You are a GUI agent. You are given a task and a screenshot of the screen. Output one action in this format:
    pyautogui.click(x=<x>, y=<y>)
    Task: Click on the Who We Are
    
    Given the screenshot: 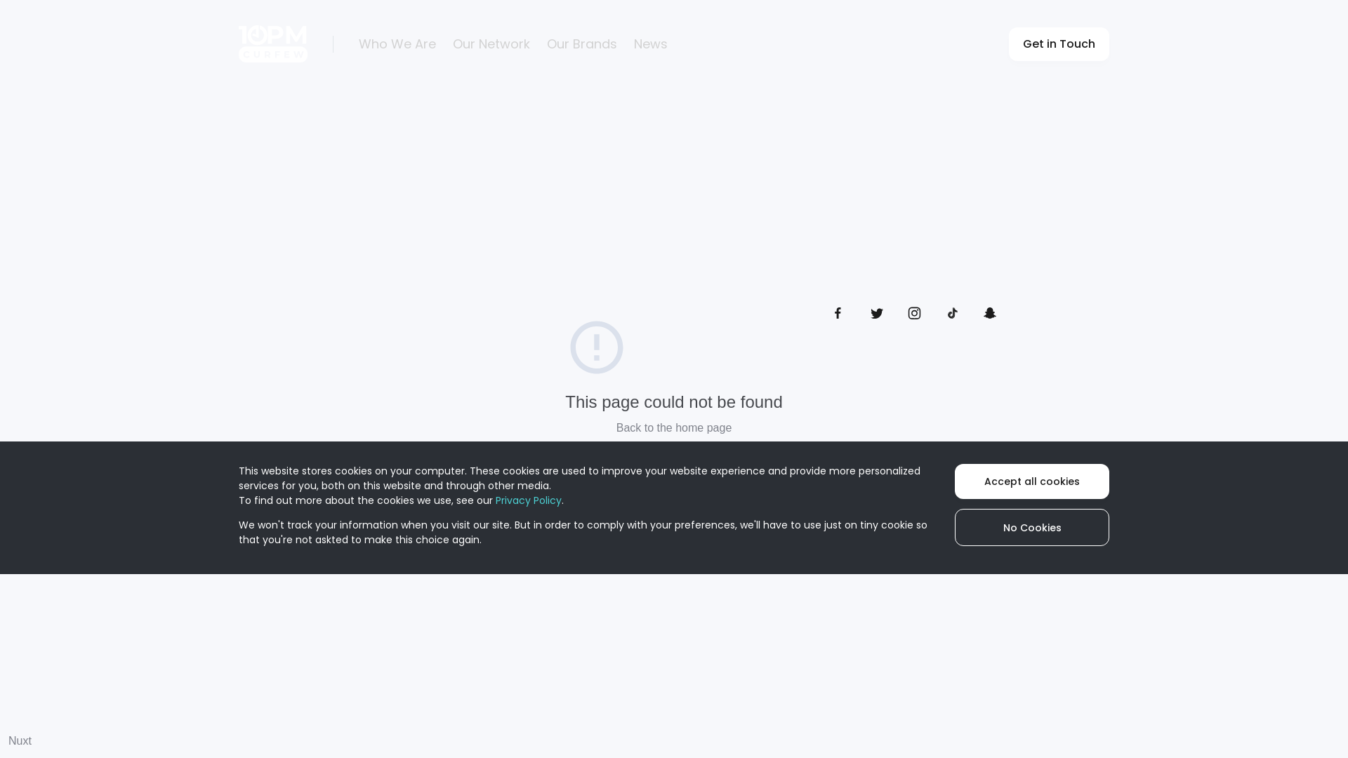 What is the action you would take?
    pyautogui.click(x=397, y=44)
    